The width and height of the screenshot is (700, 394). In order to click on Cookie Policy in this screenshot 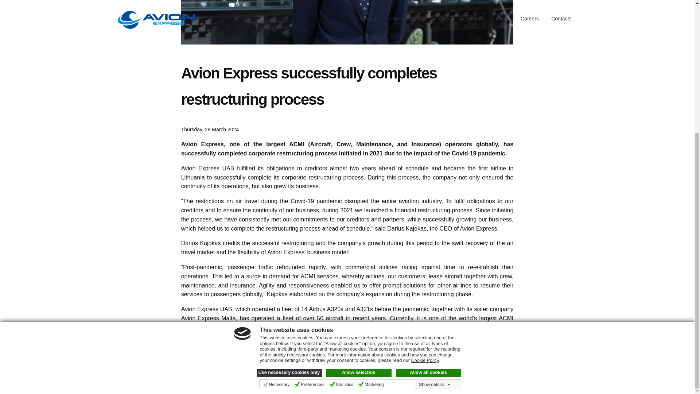, I will do `click(425, 164)`.